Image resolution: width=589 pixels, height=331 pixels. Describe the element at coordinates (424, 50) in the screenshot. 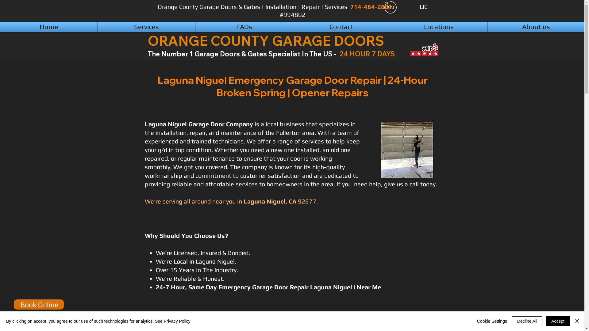

I see `Orange County Garage Doors On Yelp` at that location.